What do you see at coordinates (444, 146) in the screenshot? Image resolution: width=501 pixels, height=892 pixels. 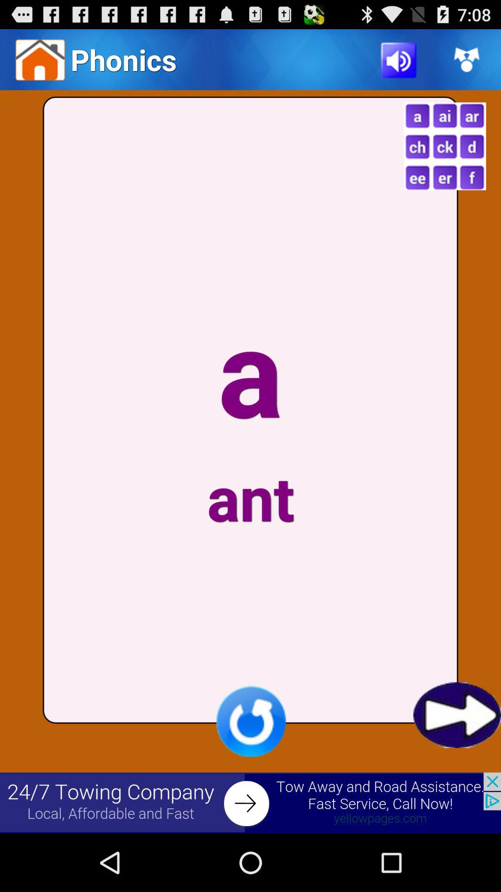 I see `enter letters` at bounding box center [444, 146].